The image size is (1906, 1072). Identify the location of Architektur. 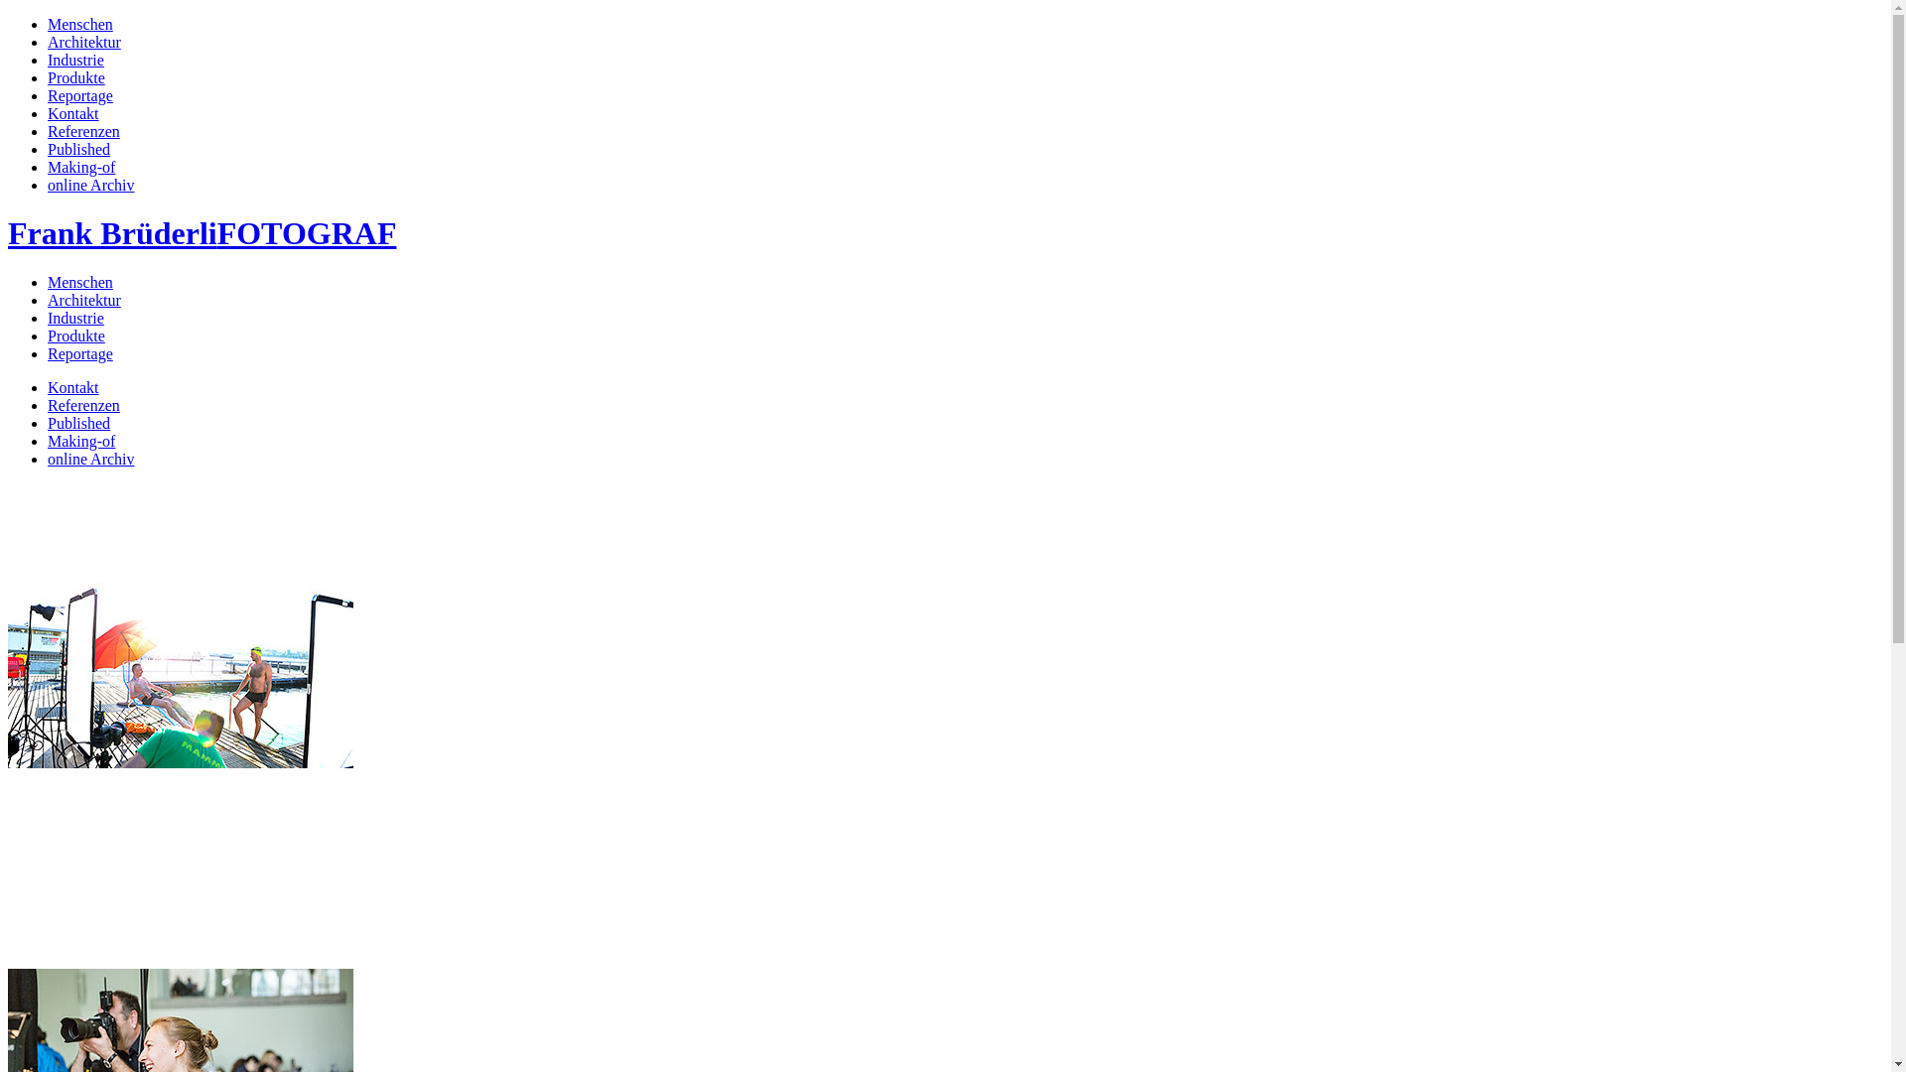
(84, 42).